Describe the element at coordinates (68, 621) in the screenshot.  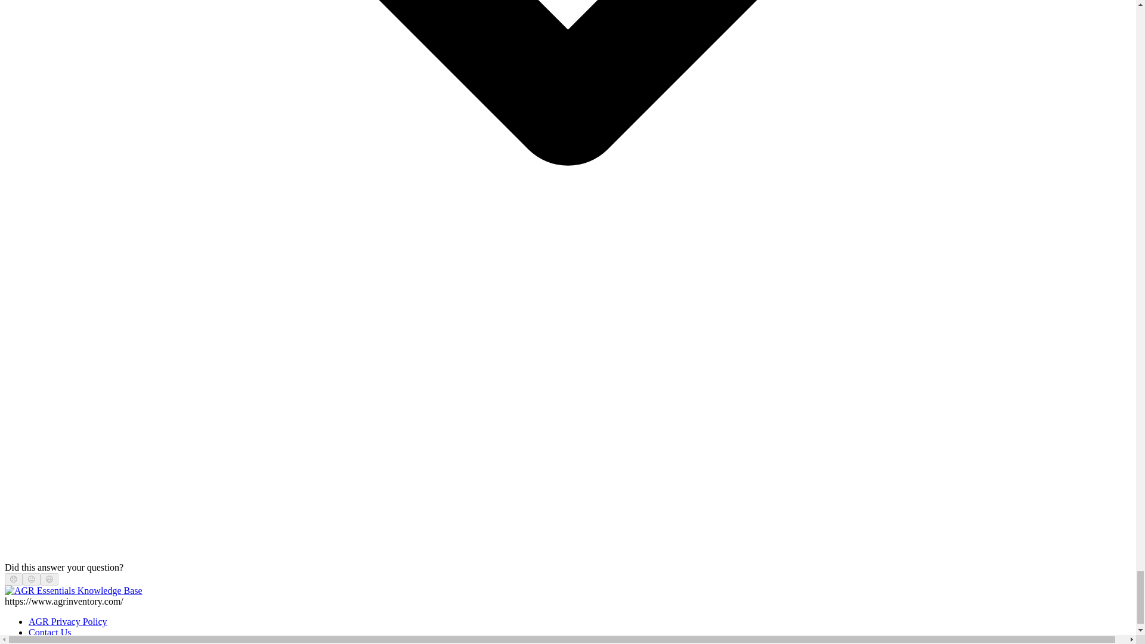
I see `AGR Privacy Policy` at that location.